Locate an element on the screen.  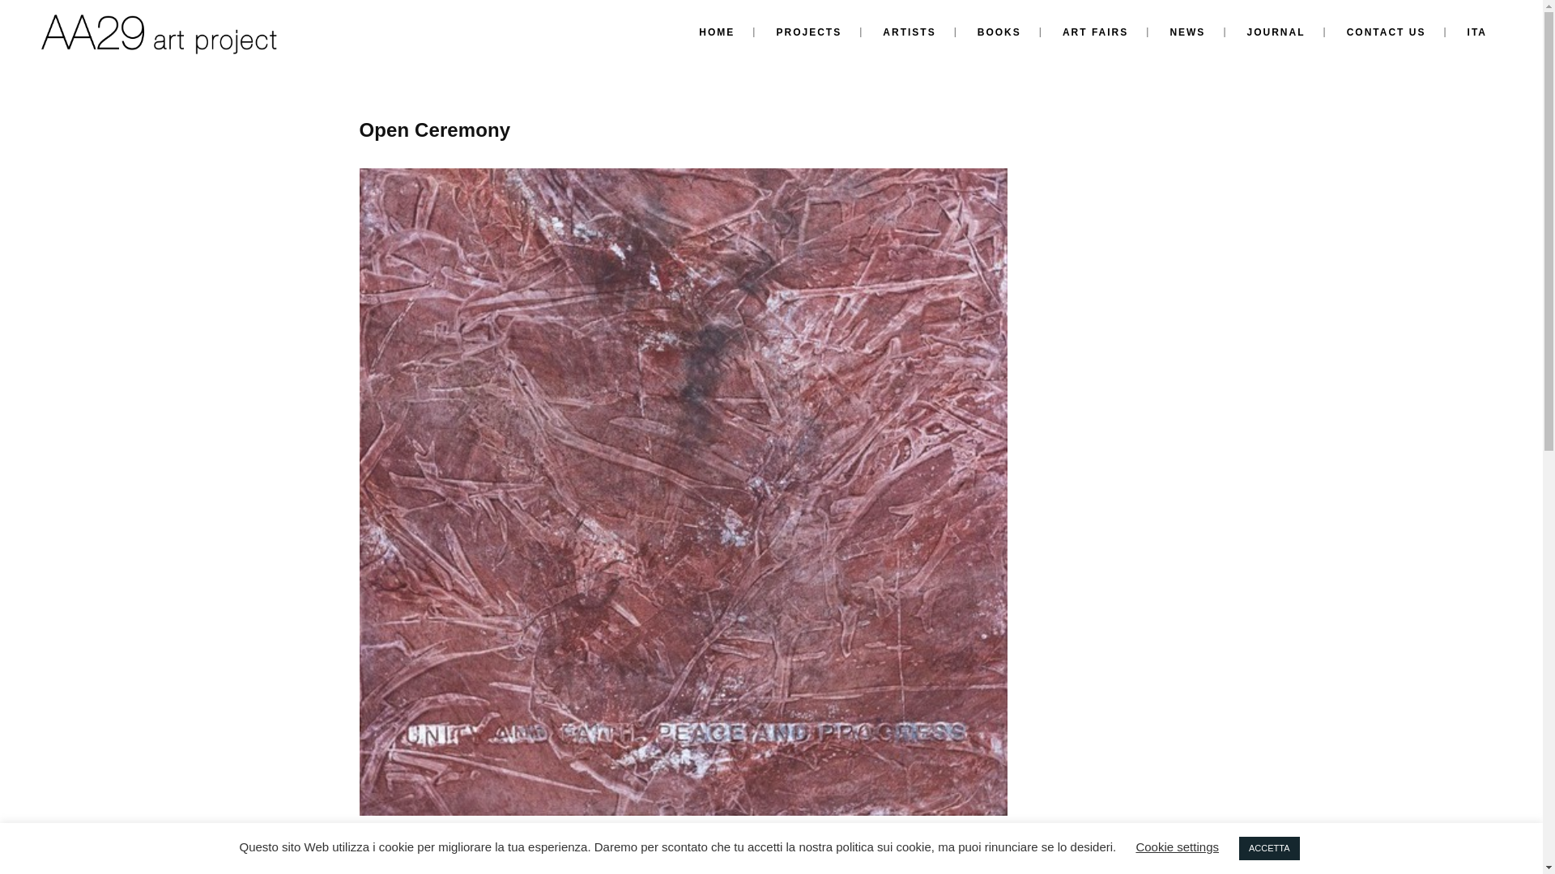
Italiano is located at coordinates (1477, 32).